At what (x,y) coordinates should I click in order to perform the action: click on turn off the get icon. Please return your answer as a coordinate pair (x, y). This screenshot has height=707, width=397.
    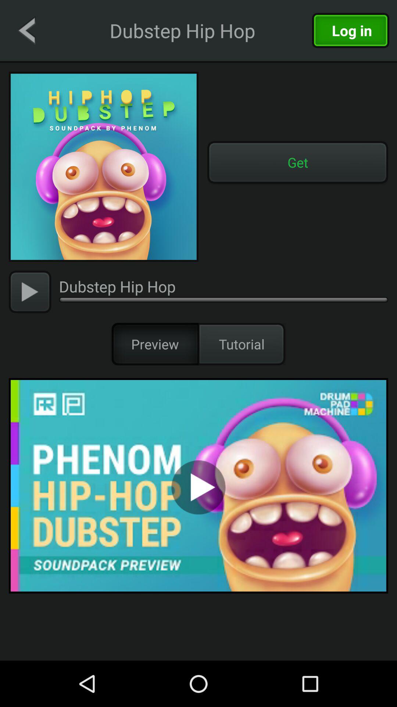
    Looking at the image, I should click on (298, 162).